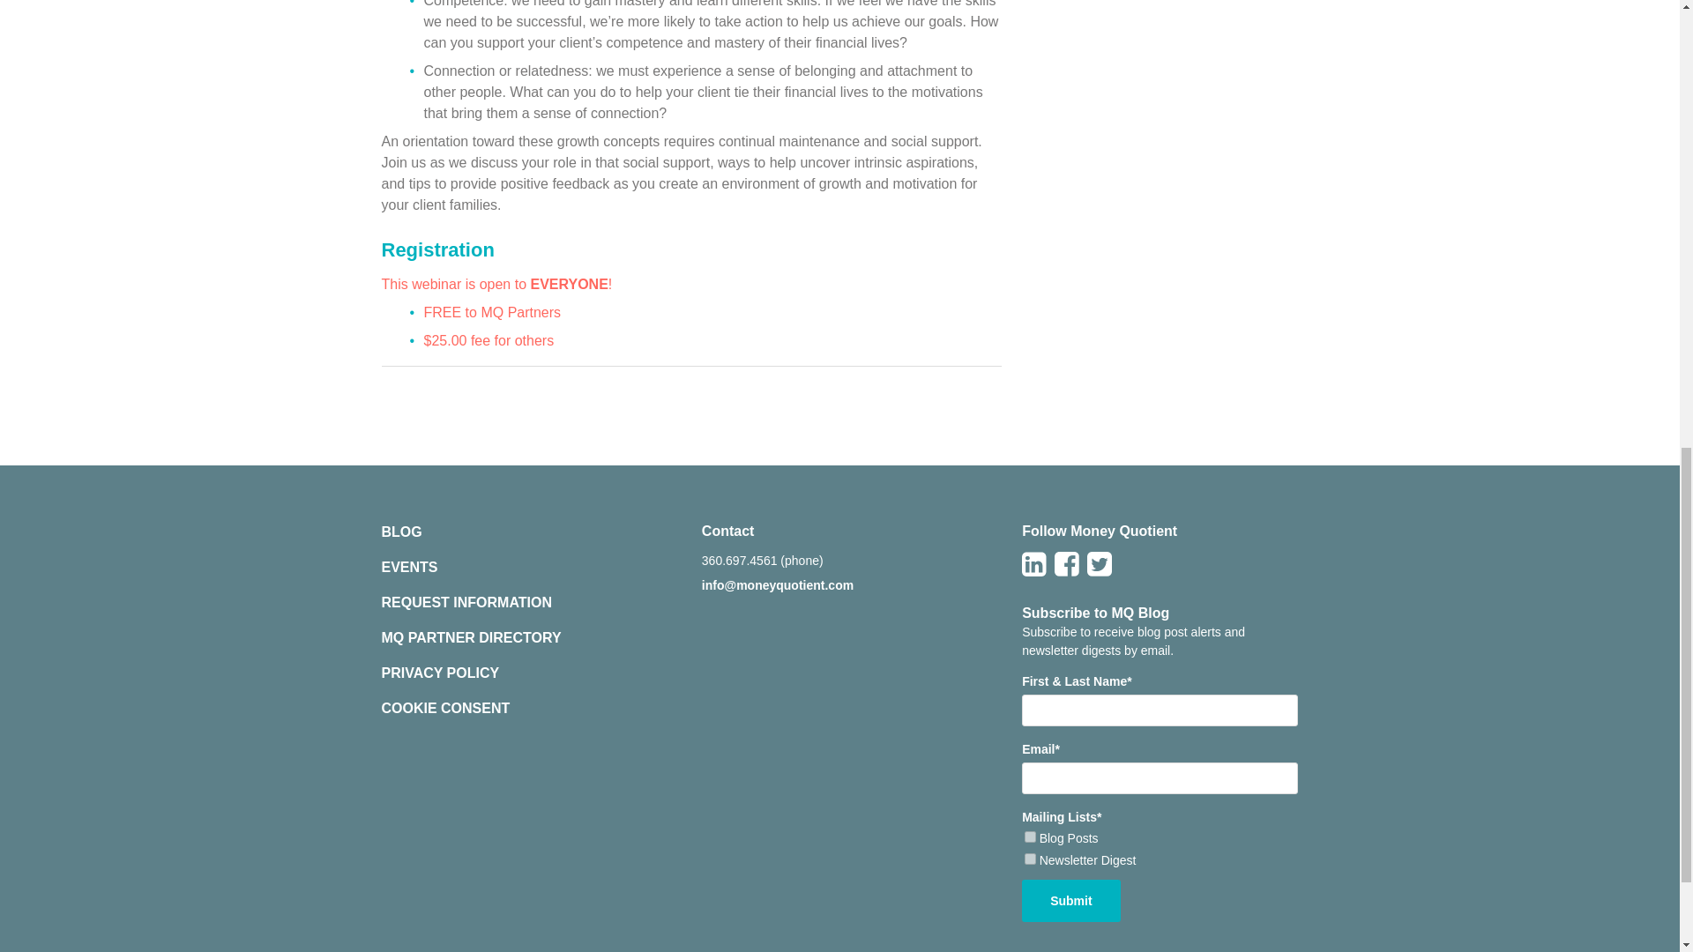 The width and height of the screenshot is (1693, 952). Describe the element at coordinates (466, 603) in the screenshot. I see `REQUEST INFORMATION` at that location.